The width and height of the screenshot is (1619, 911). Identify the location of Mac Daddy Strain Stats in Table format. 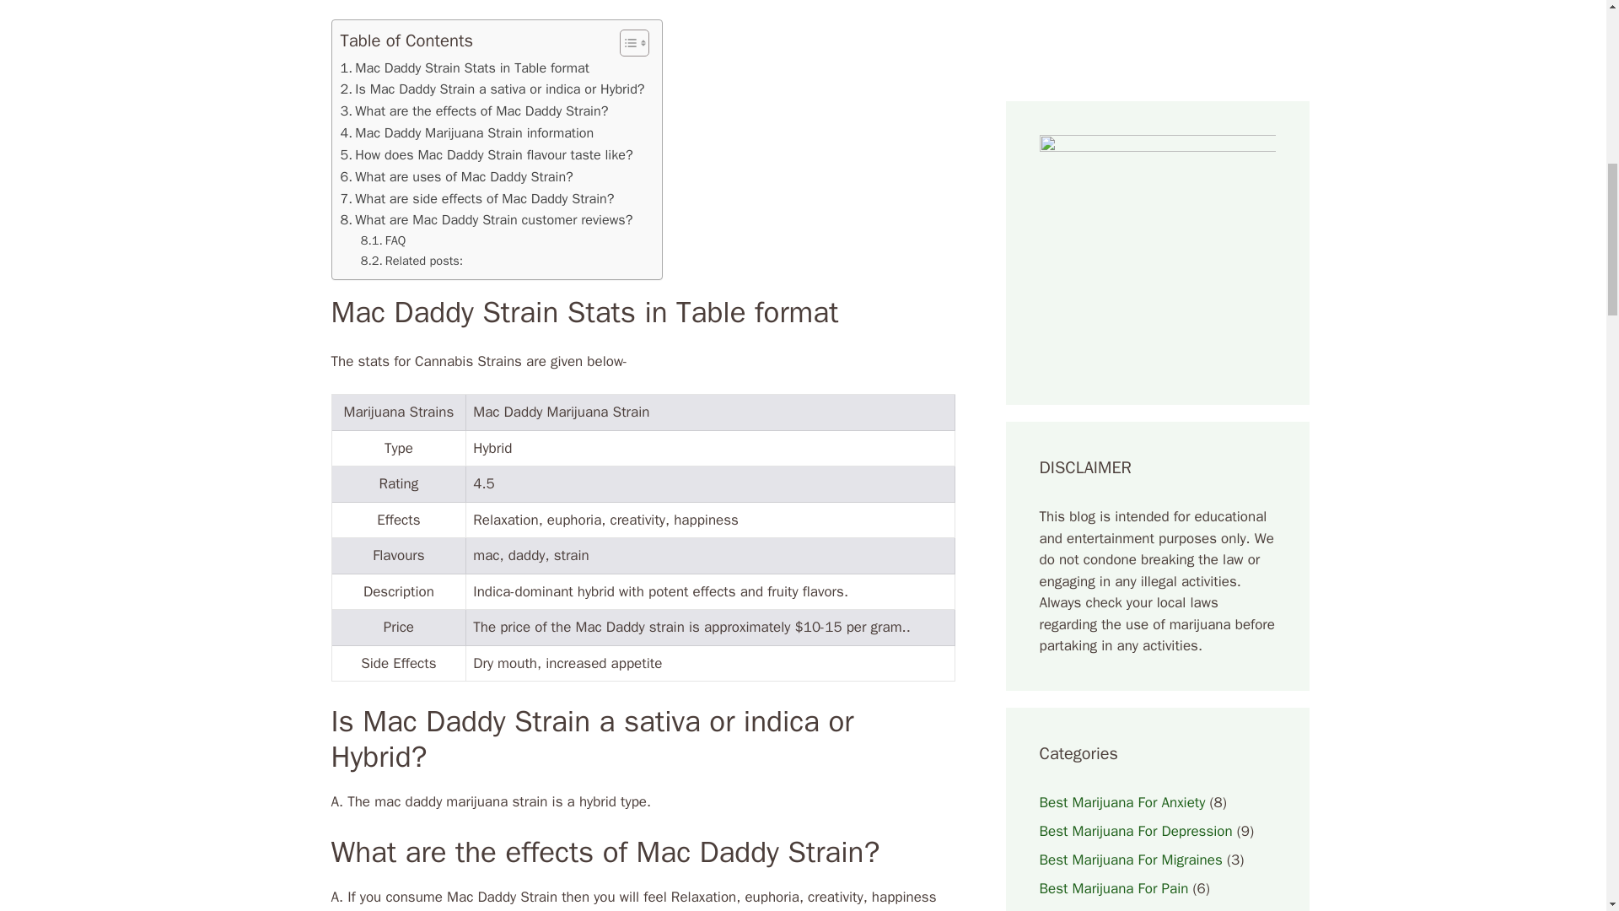
(464, 67).